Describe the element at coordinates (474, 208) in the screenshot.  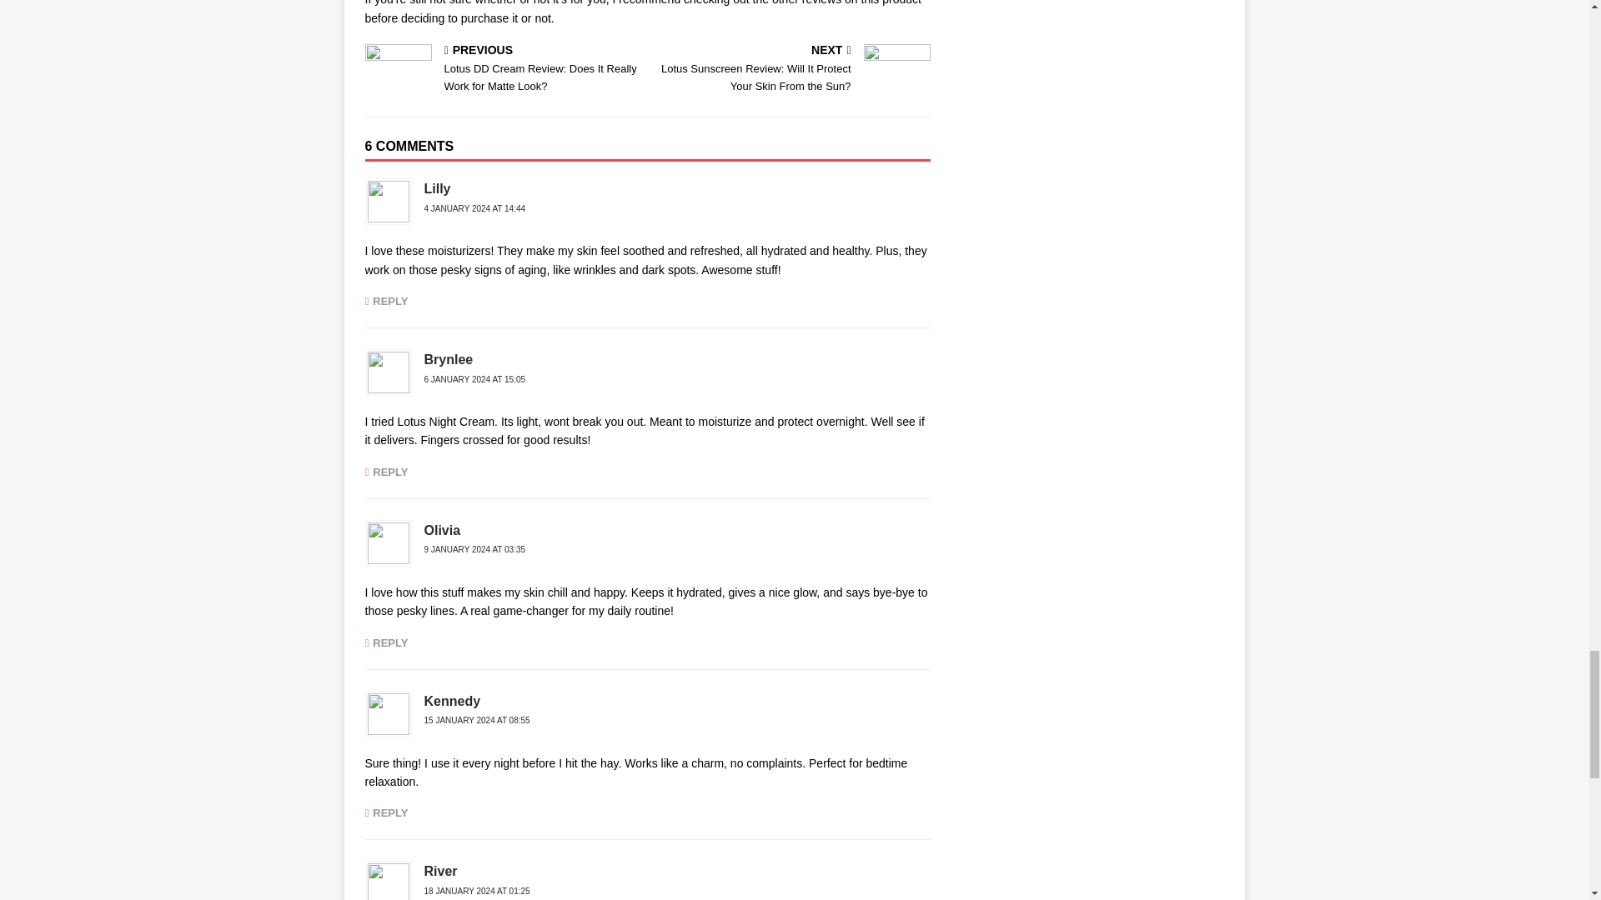
I see `4 JANUARY 2024 AT 14:44` at that location.